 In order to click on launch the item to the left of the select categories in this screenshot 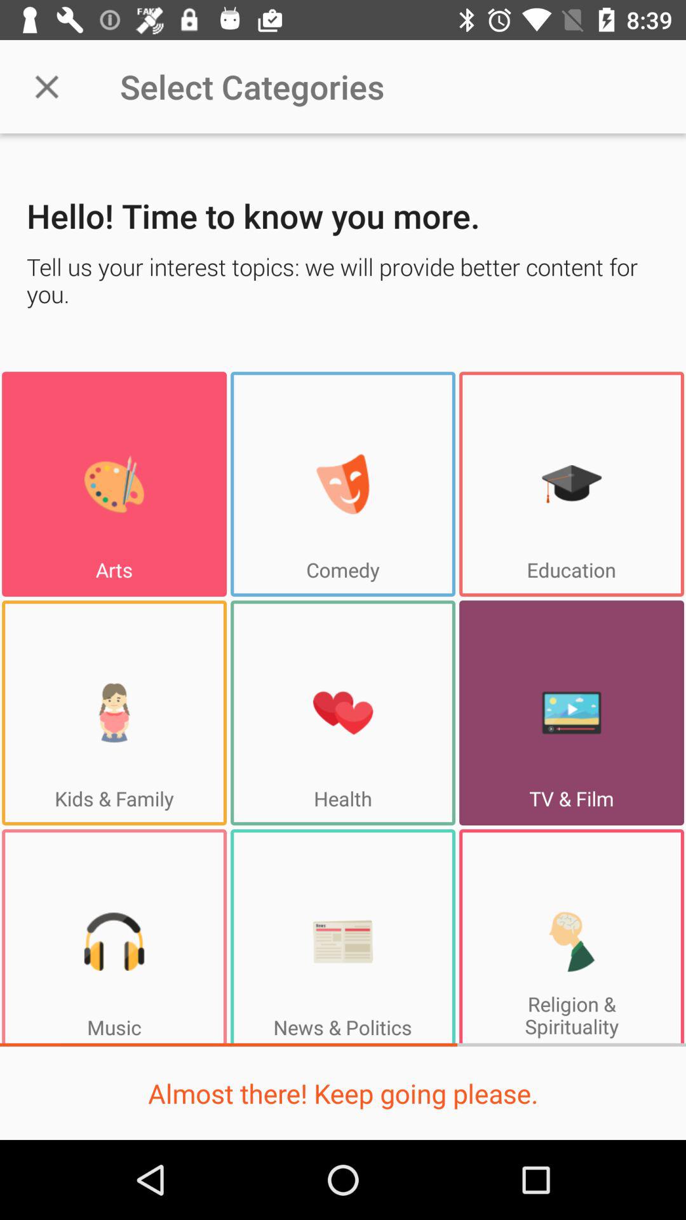, I will do `click(46, 86)`.